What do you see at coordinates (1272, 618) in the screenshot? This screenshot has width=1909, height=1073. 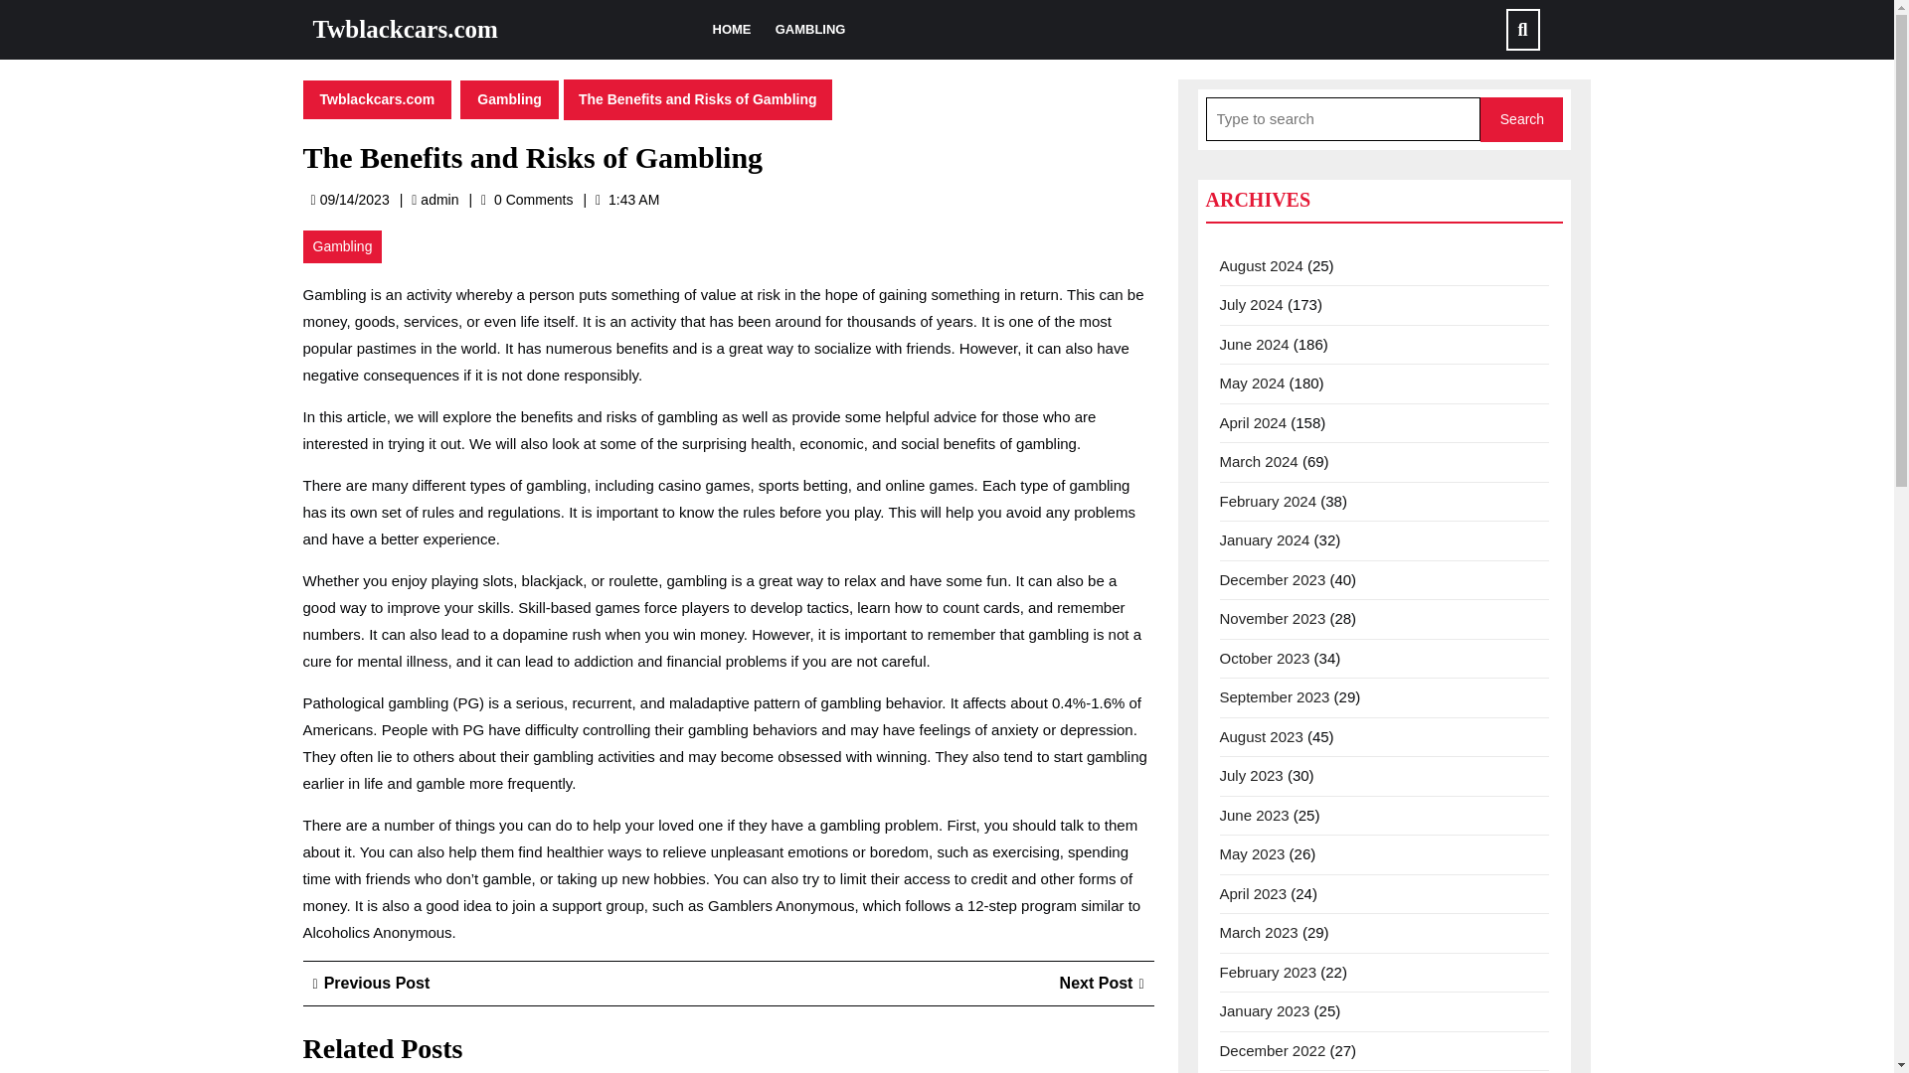 I see `Search` at bounding box center [1272, 618].